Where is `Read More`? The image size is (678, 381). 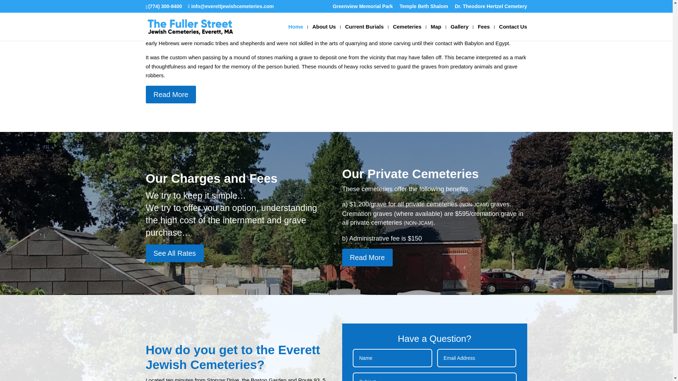
Read More is located at coordinates (367, 258).